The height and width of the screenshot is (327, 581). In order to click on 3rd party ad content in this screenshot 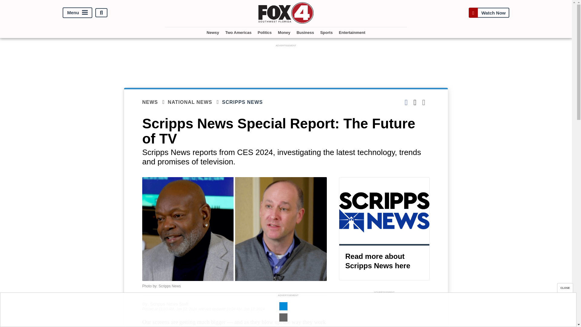, I will do `click(286, 62)`.